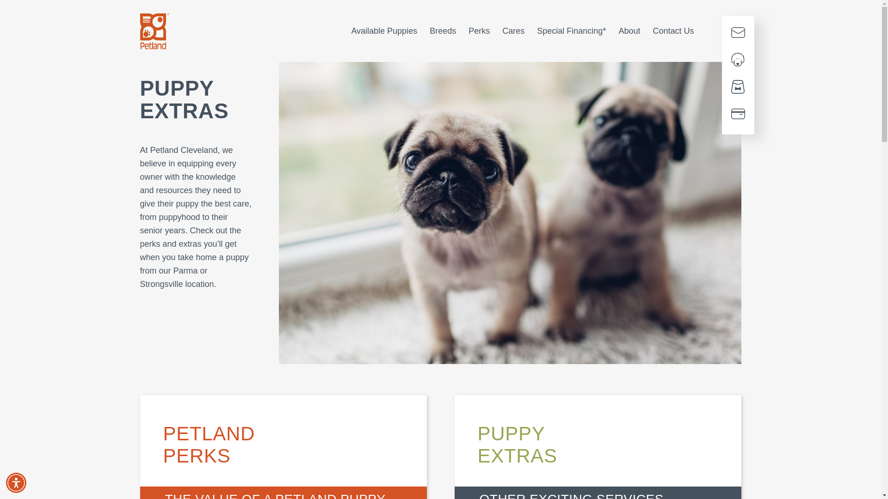 This screenshot has height=499, width=888. I want to click on About, so click(629, 31).